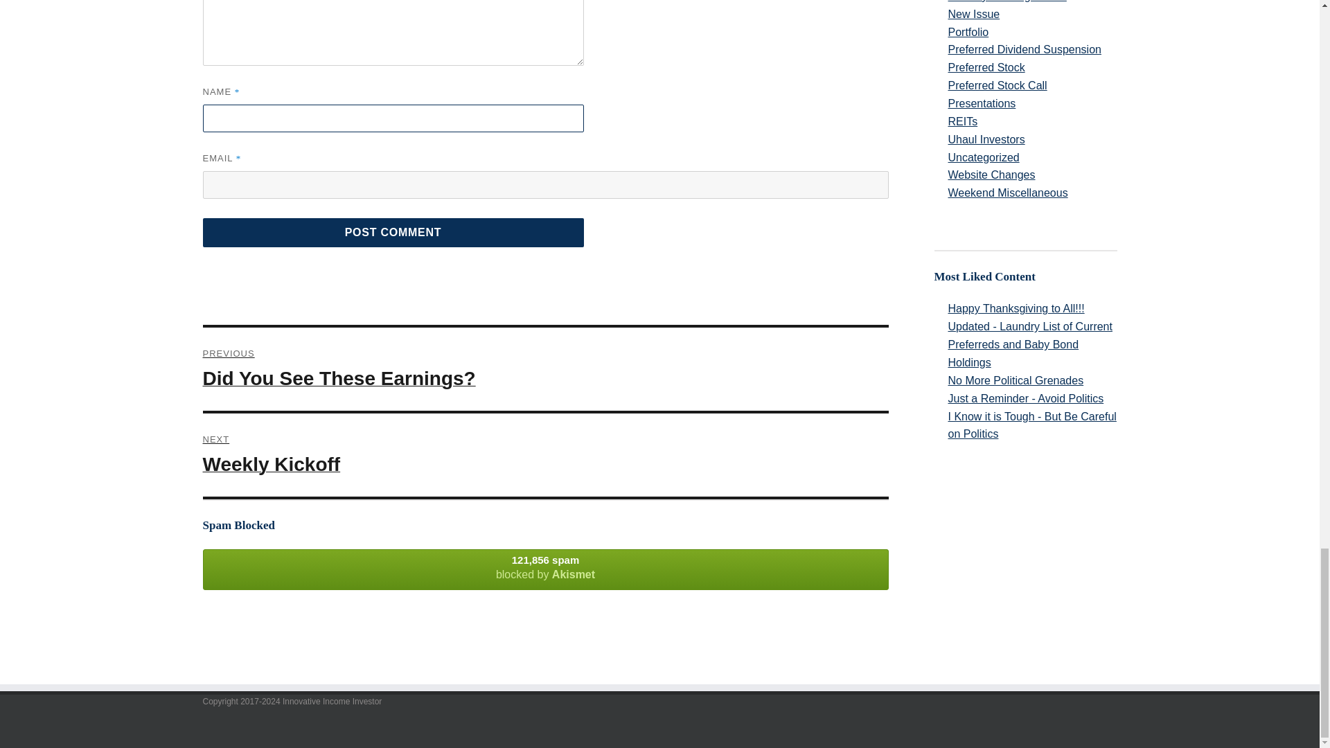 The width and height of the screenshot is (1330, 748). What do you see at coordinates (1032, 425) in the screenshot?
I see `I Know it is Tough - But Be Careful on Politics` at bounding box center [1032, 425].